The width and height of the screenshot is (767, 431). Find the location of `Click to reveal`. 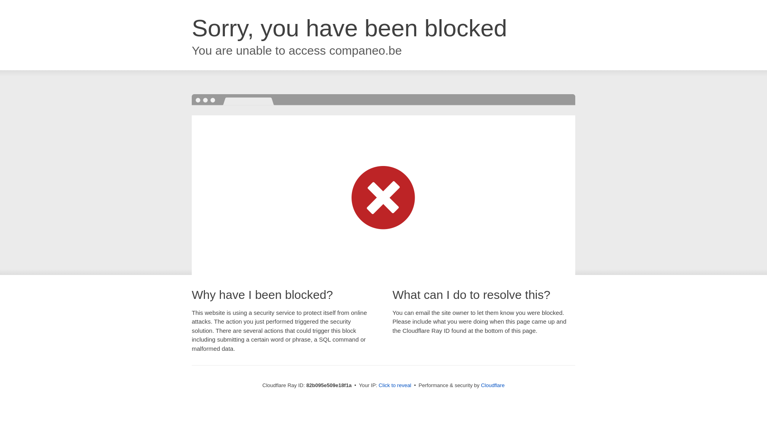

Click to reveal is located at coordinates (395, 386).